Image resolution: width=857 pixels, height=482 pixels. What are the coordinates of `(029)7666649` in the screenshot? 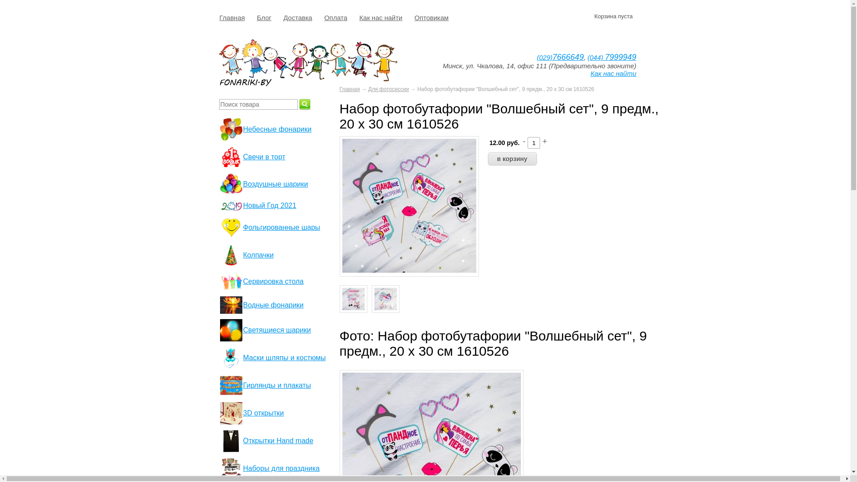 It's located at (561, 57).